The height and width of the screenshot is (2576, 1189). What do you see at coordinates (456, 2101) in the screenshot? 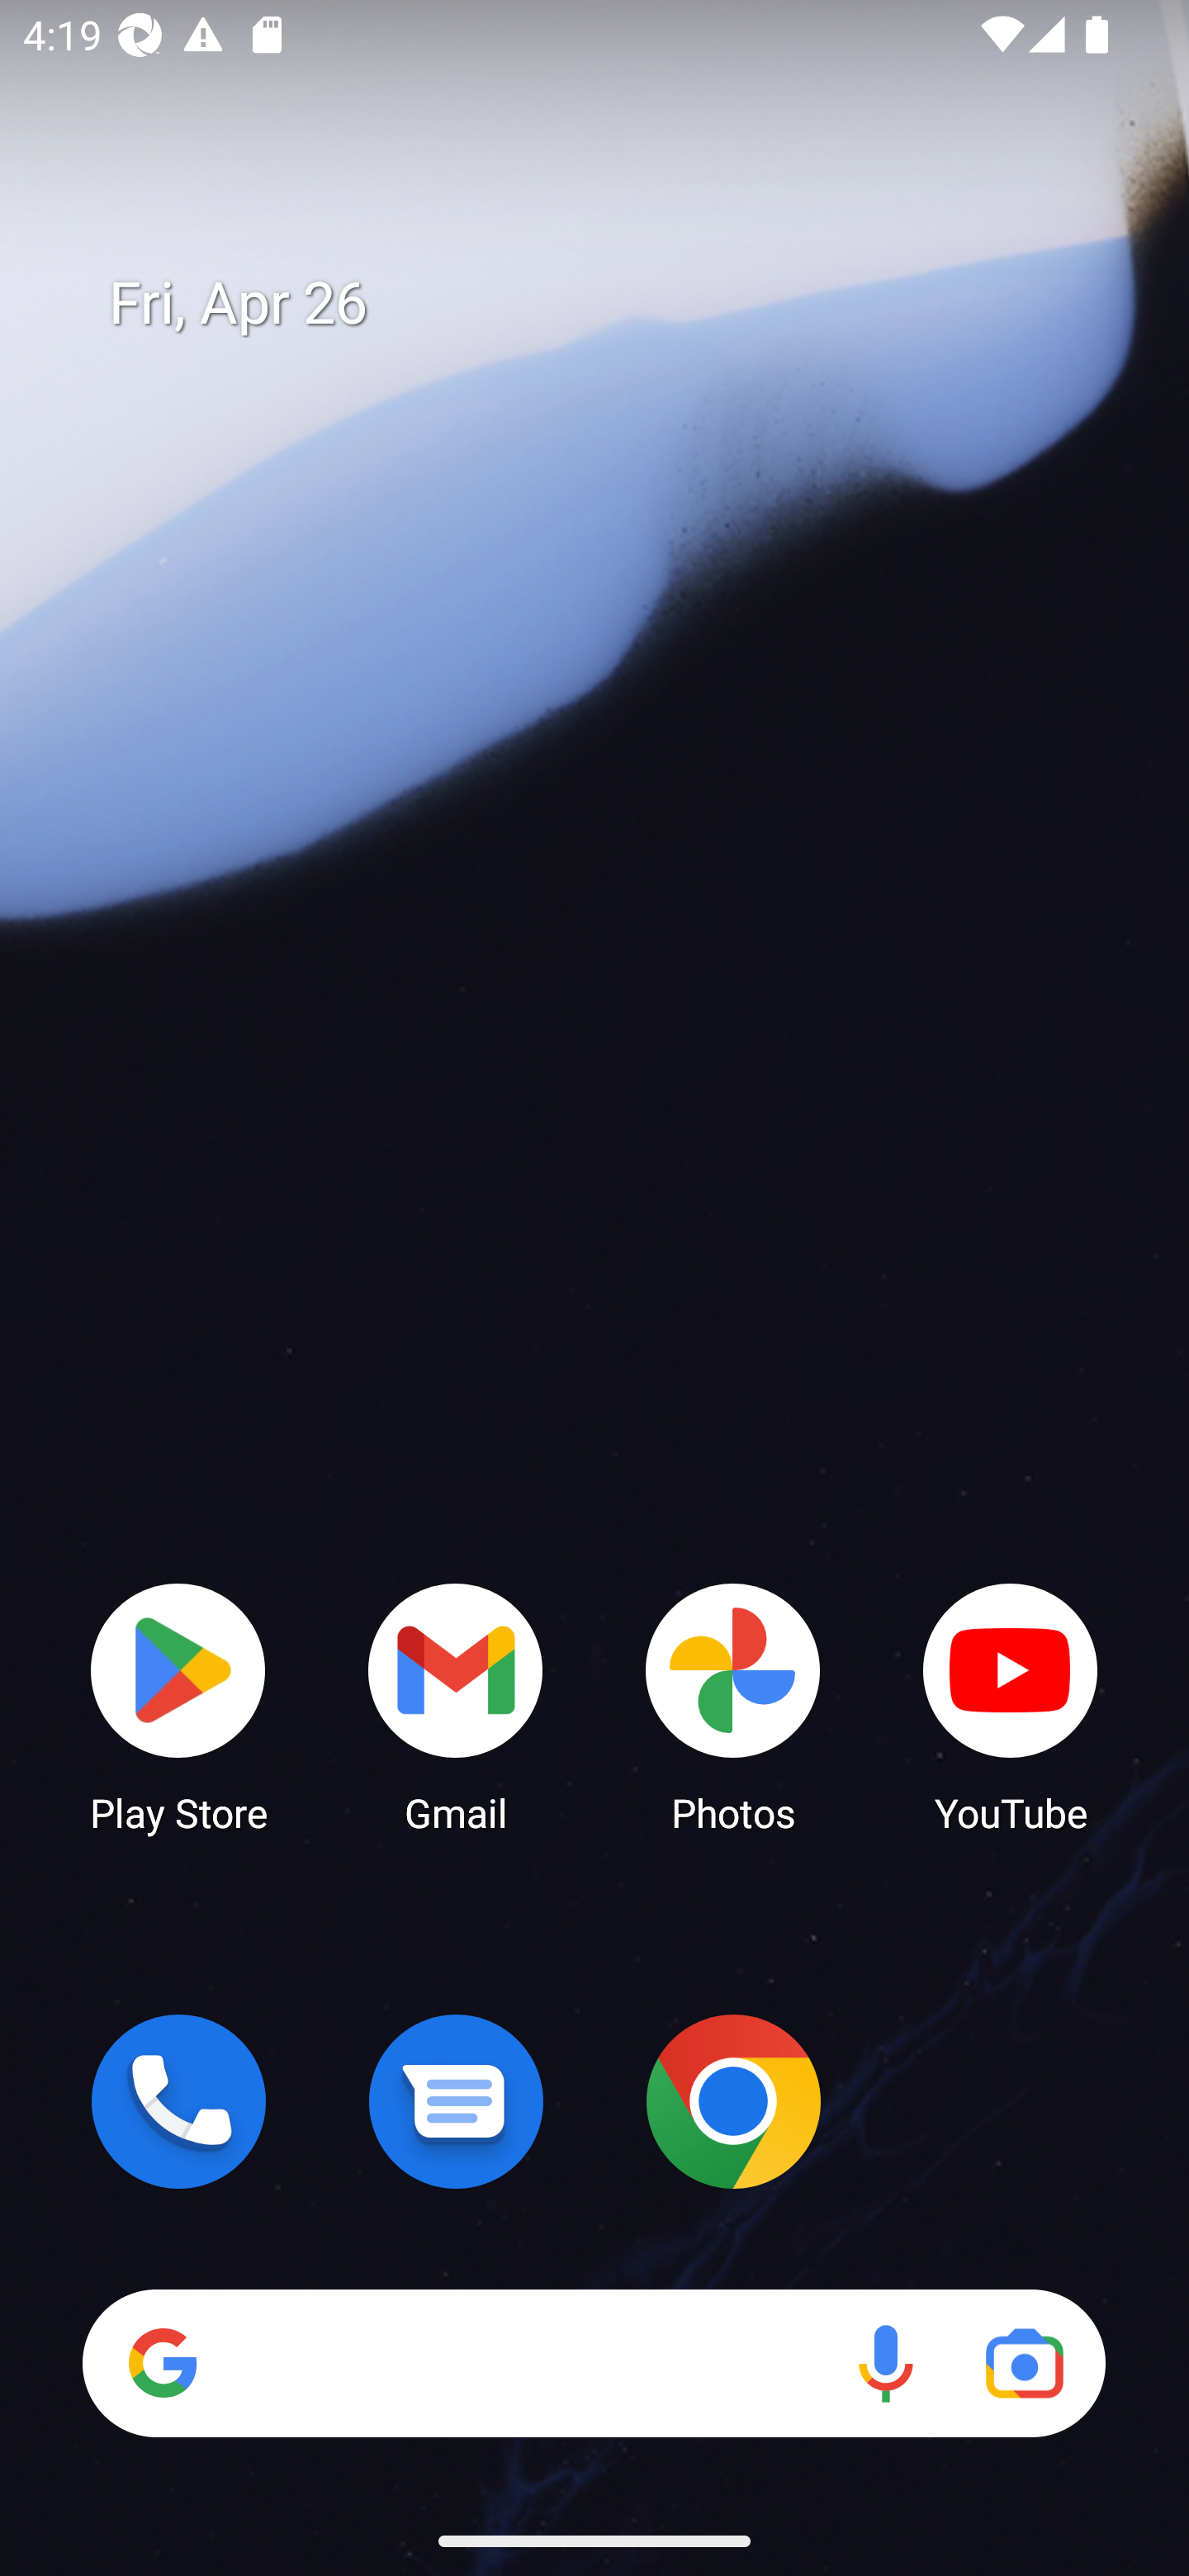
I see `Messages` at bounding box center [456, 2101].